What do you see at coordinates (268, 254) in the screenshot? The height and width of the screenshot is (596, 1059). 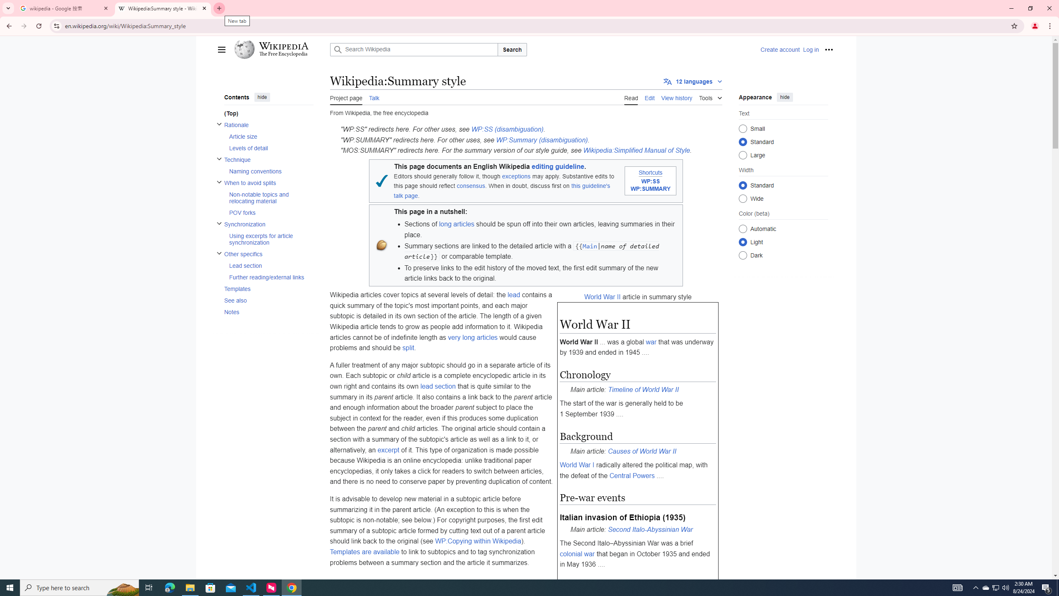 I see `Other specifics` at bounding box center [268, 254].